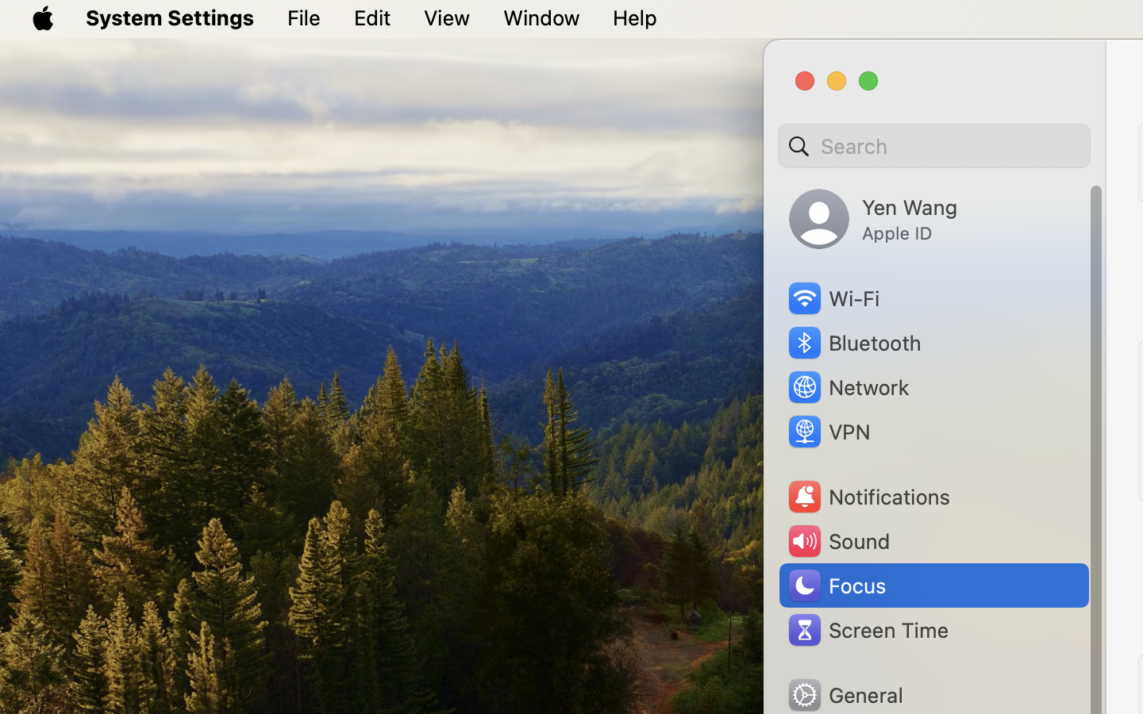 This screenshot has width=1143, height=714. Describe the element at coordinates (836, 585) in the screenshot. I see `Focus` at that location.